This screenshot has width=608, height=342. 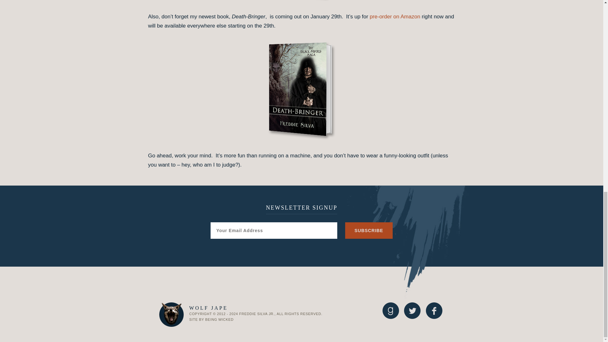 I want to click on Subscribe, so click(x=369, y=231).